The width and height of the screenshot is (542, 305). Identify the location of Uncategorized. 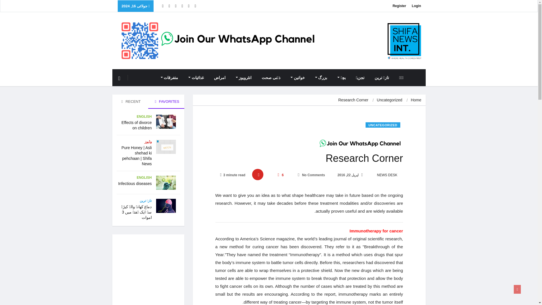
(389, 100).